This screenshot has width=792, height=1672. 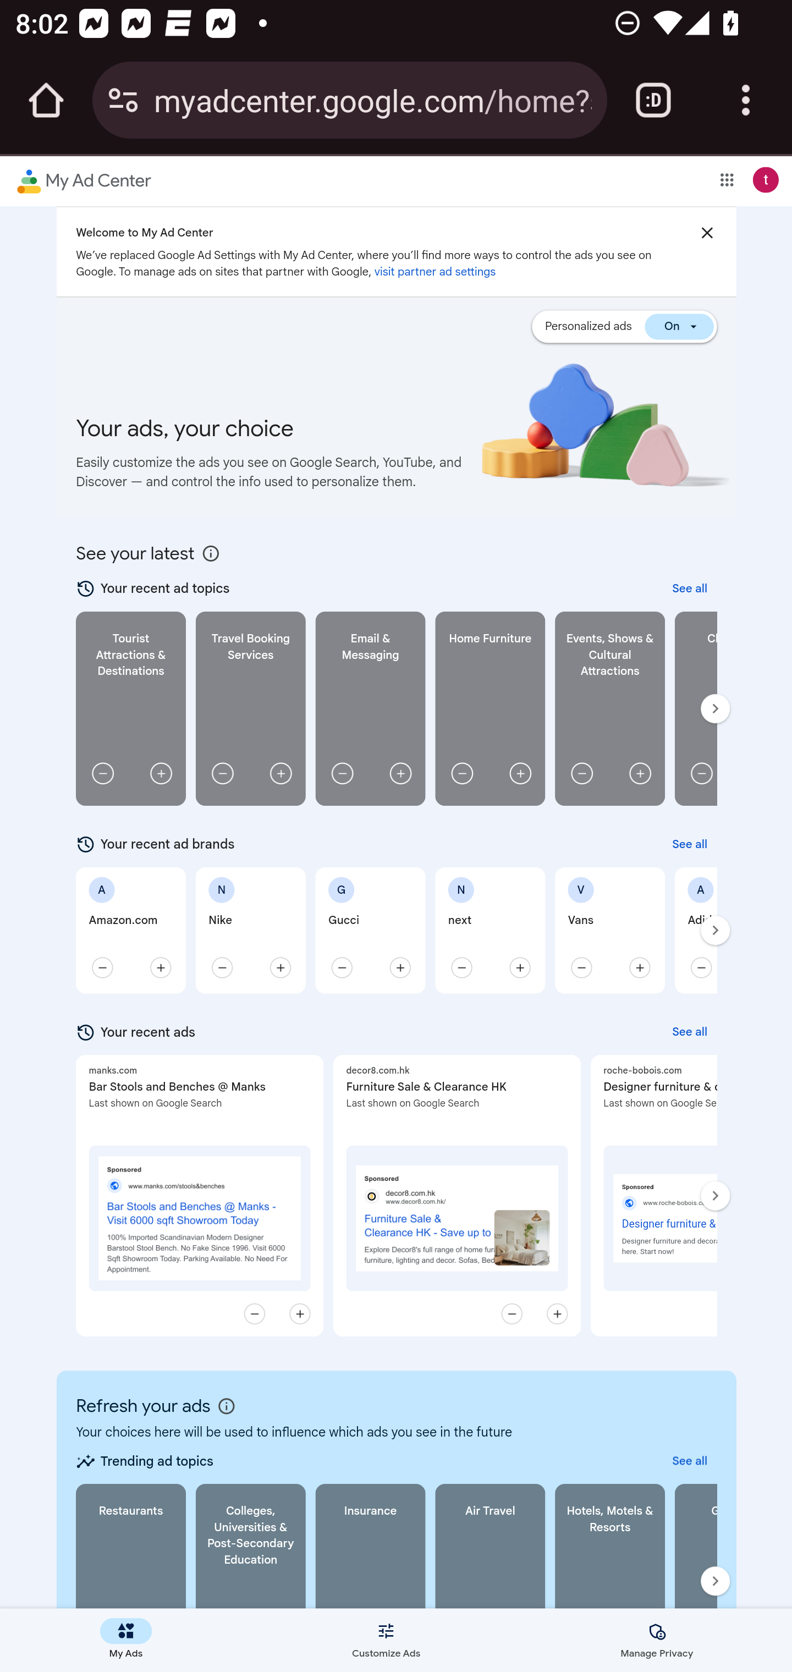 What do you see at coordinates (399, 773) in the screenshot?
I see `Get more ads about: Email & Messaging` at bounding box center [399, 773].